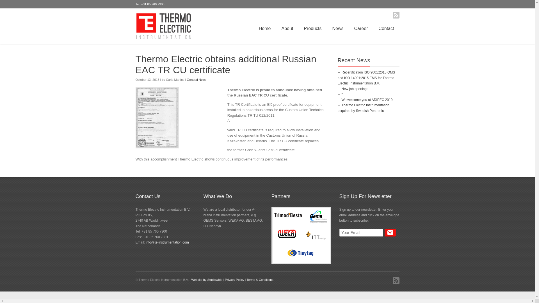  What do you see at coordinates (367, 100) in the screenshot?
I see `We welcome you at ADIPEC 2019.` at bounding box center [367, 100].